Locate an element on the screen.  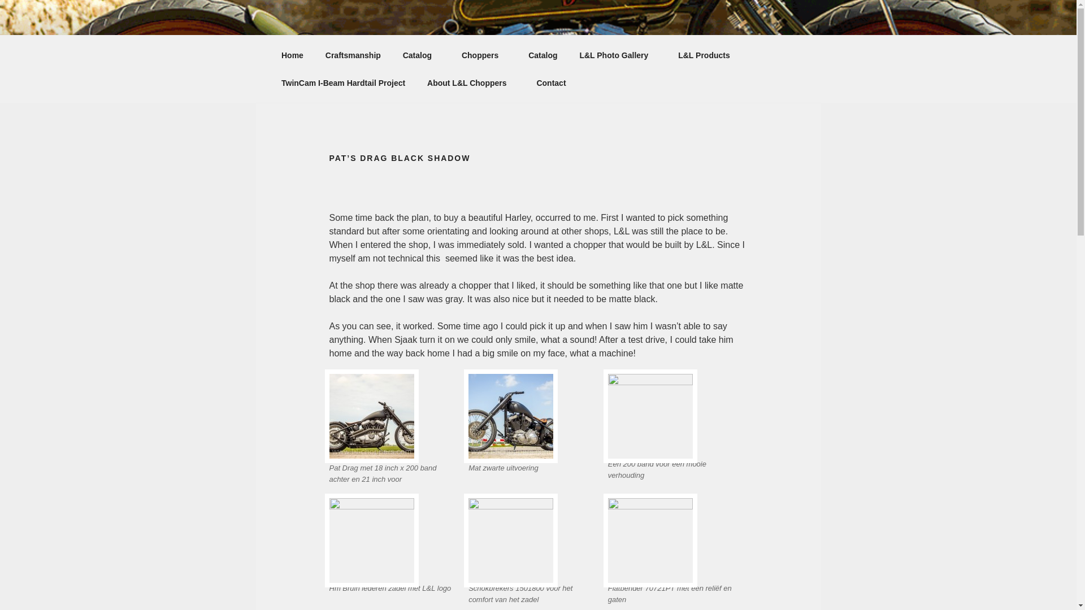
Catalog is located at coordinates (542, 55).